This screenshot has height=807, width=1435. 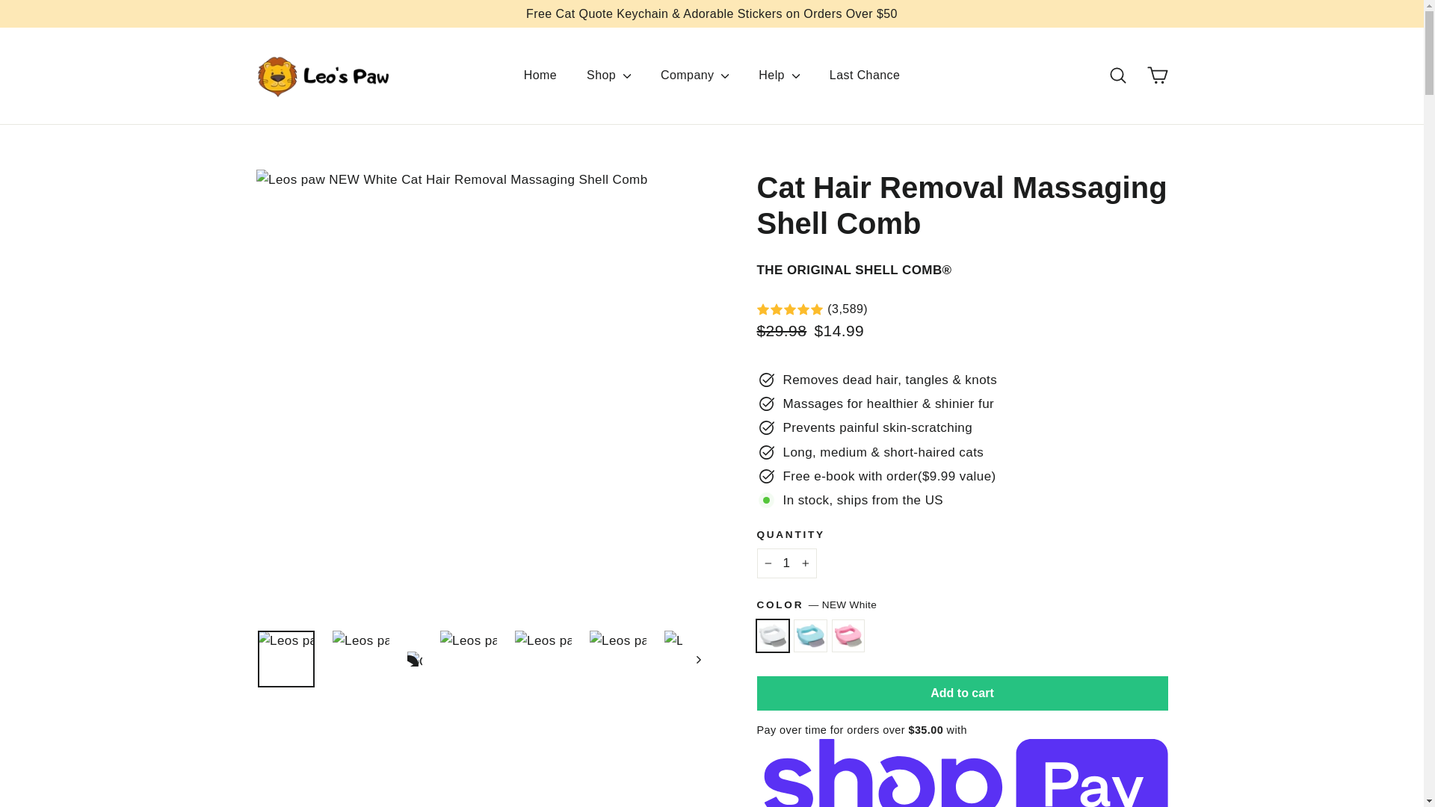 I want to click on 1, so click(x=786, y=563).